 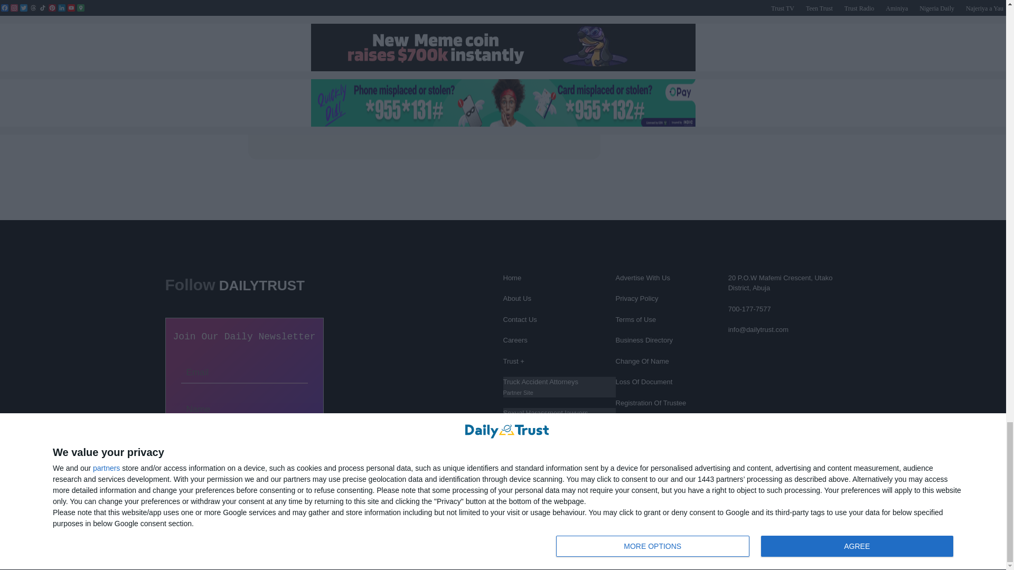 What do you see at coordinates (243, 441) in the screenshot?
I see `Join Now` at bounding box center [243, 441].